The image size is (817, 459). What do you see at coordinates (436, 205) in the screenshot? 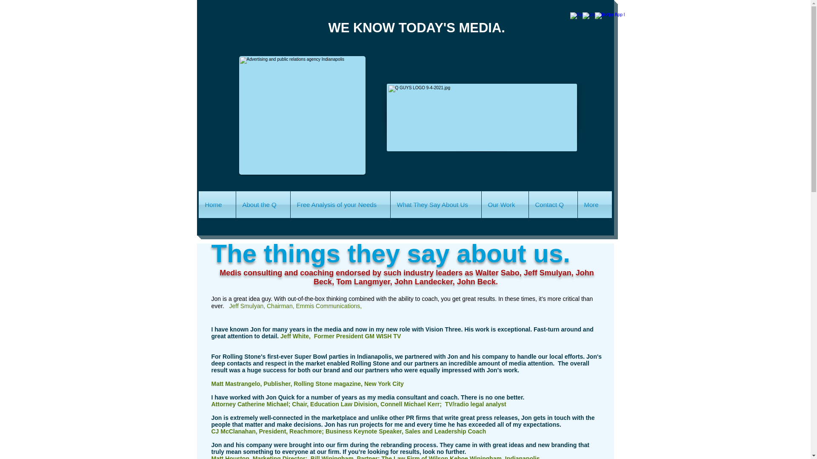
I see `What They Say About Us` at bounding box center [436, 205].